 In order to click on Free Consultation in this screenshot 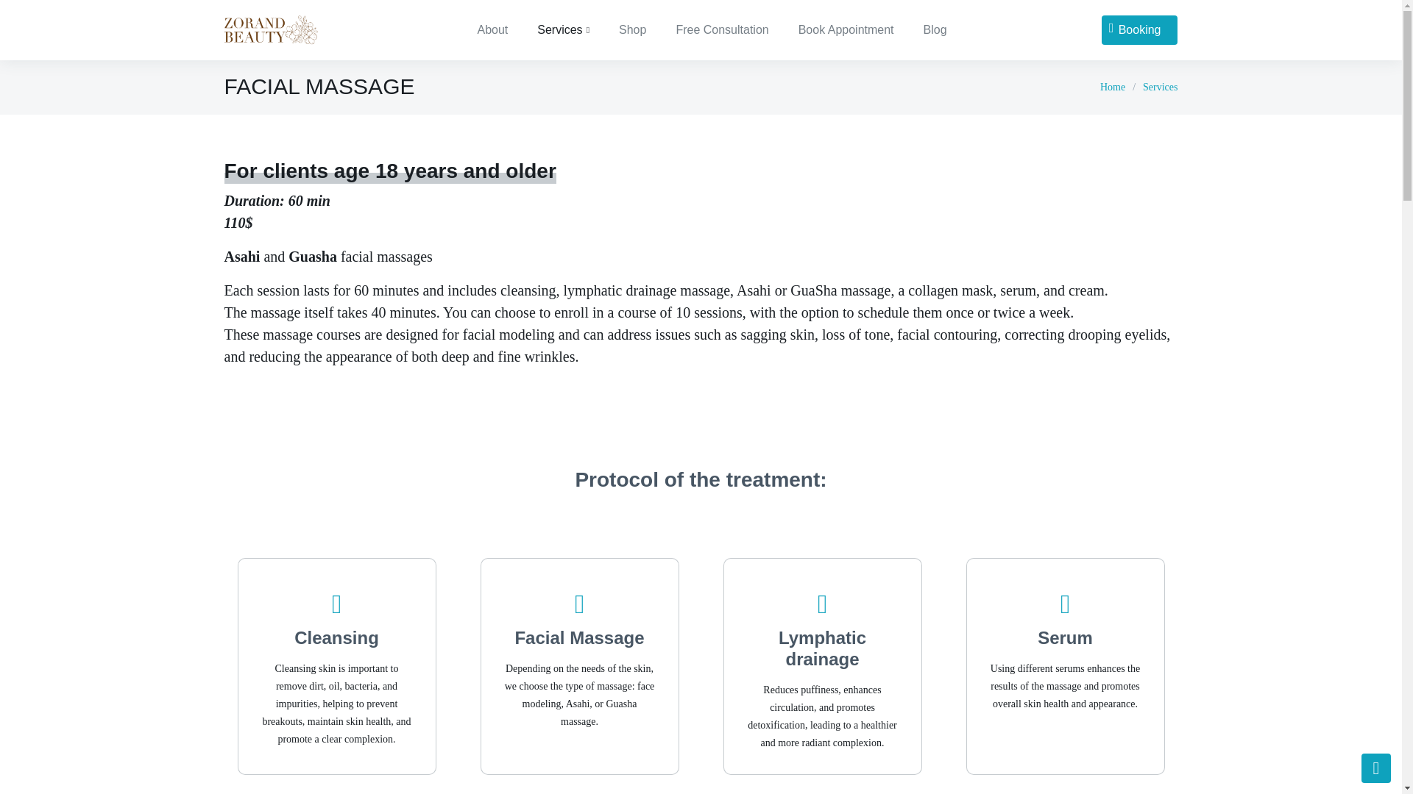, I will do `click(721, 29)`.